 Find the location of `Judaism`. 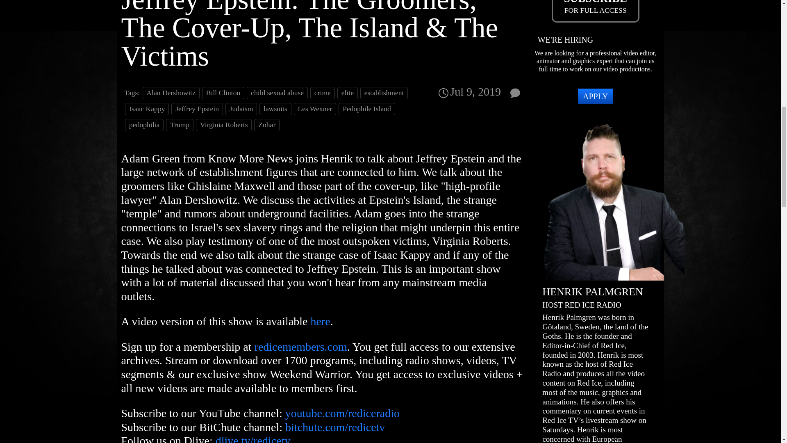

Judaism is located at coordinates (241, 109).